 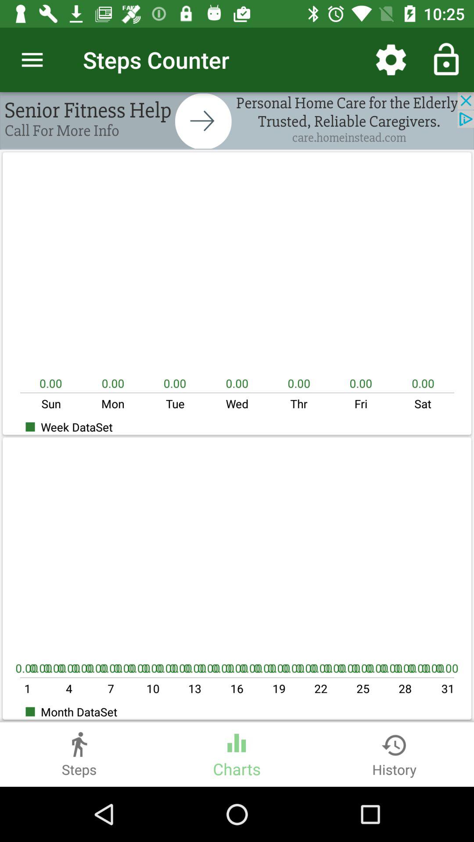 I want to click on advertisement bar, so click(x=237, y=121).